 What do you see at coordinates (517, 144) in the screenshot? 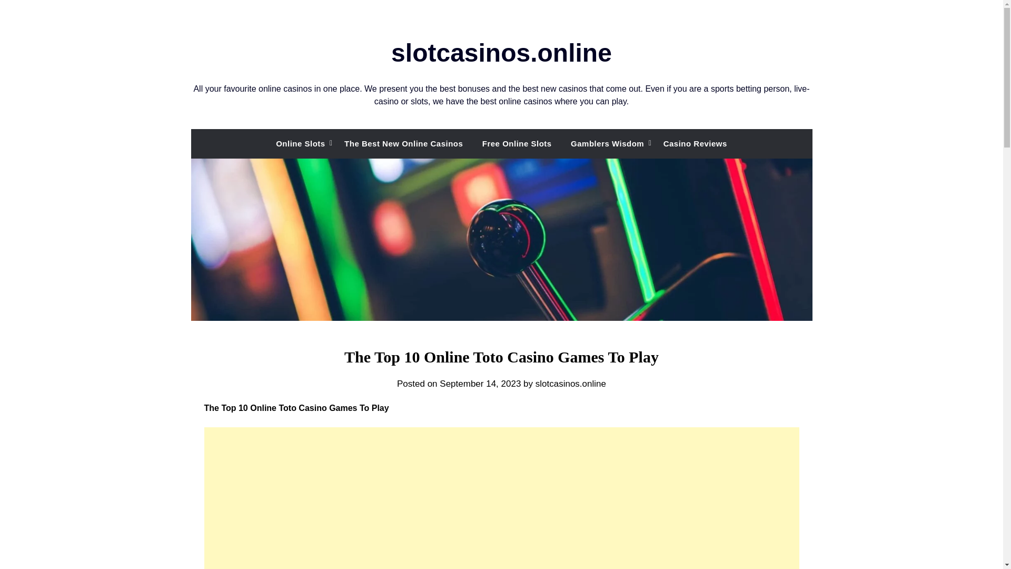
I see `Free Online Slots` at bounding box center [517, 144].